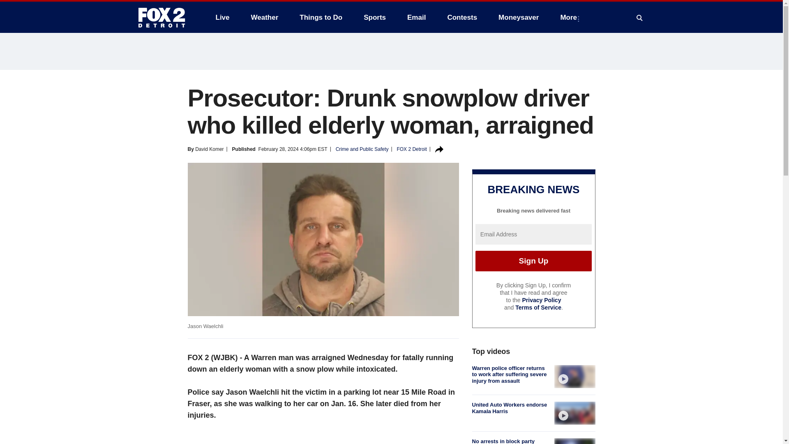 Image resolution: width=789 pixels, height=444 pixels. Describe the element at coordinates (570, 17) in the screenshot. I see `More` at that location.